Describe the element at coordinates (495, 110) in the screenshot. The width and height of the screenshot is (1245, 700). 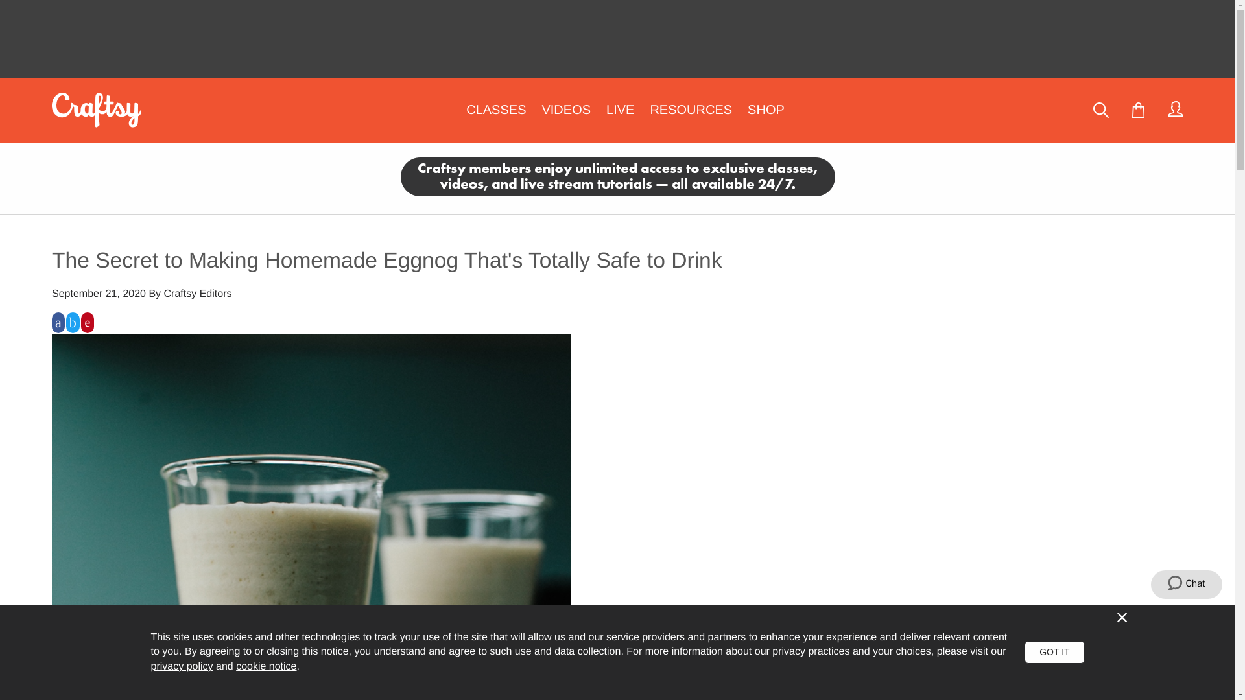
I see `CLASSES` at that location.